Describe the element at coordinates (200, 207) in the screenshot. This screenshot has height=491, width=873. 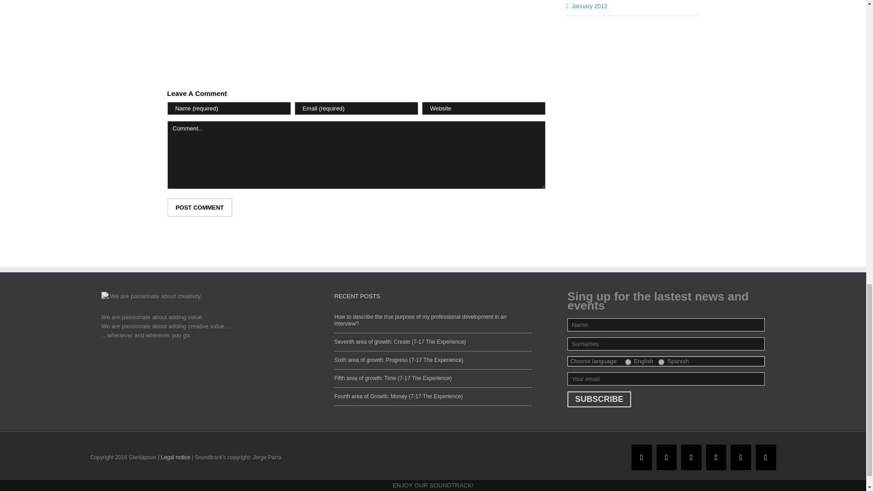
I see `Post Comment` at that location.